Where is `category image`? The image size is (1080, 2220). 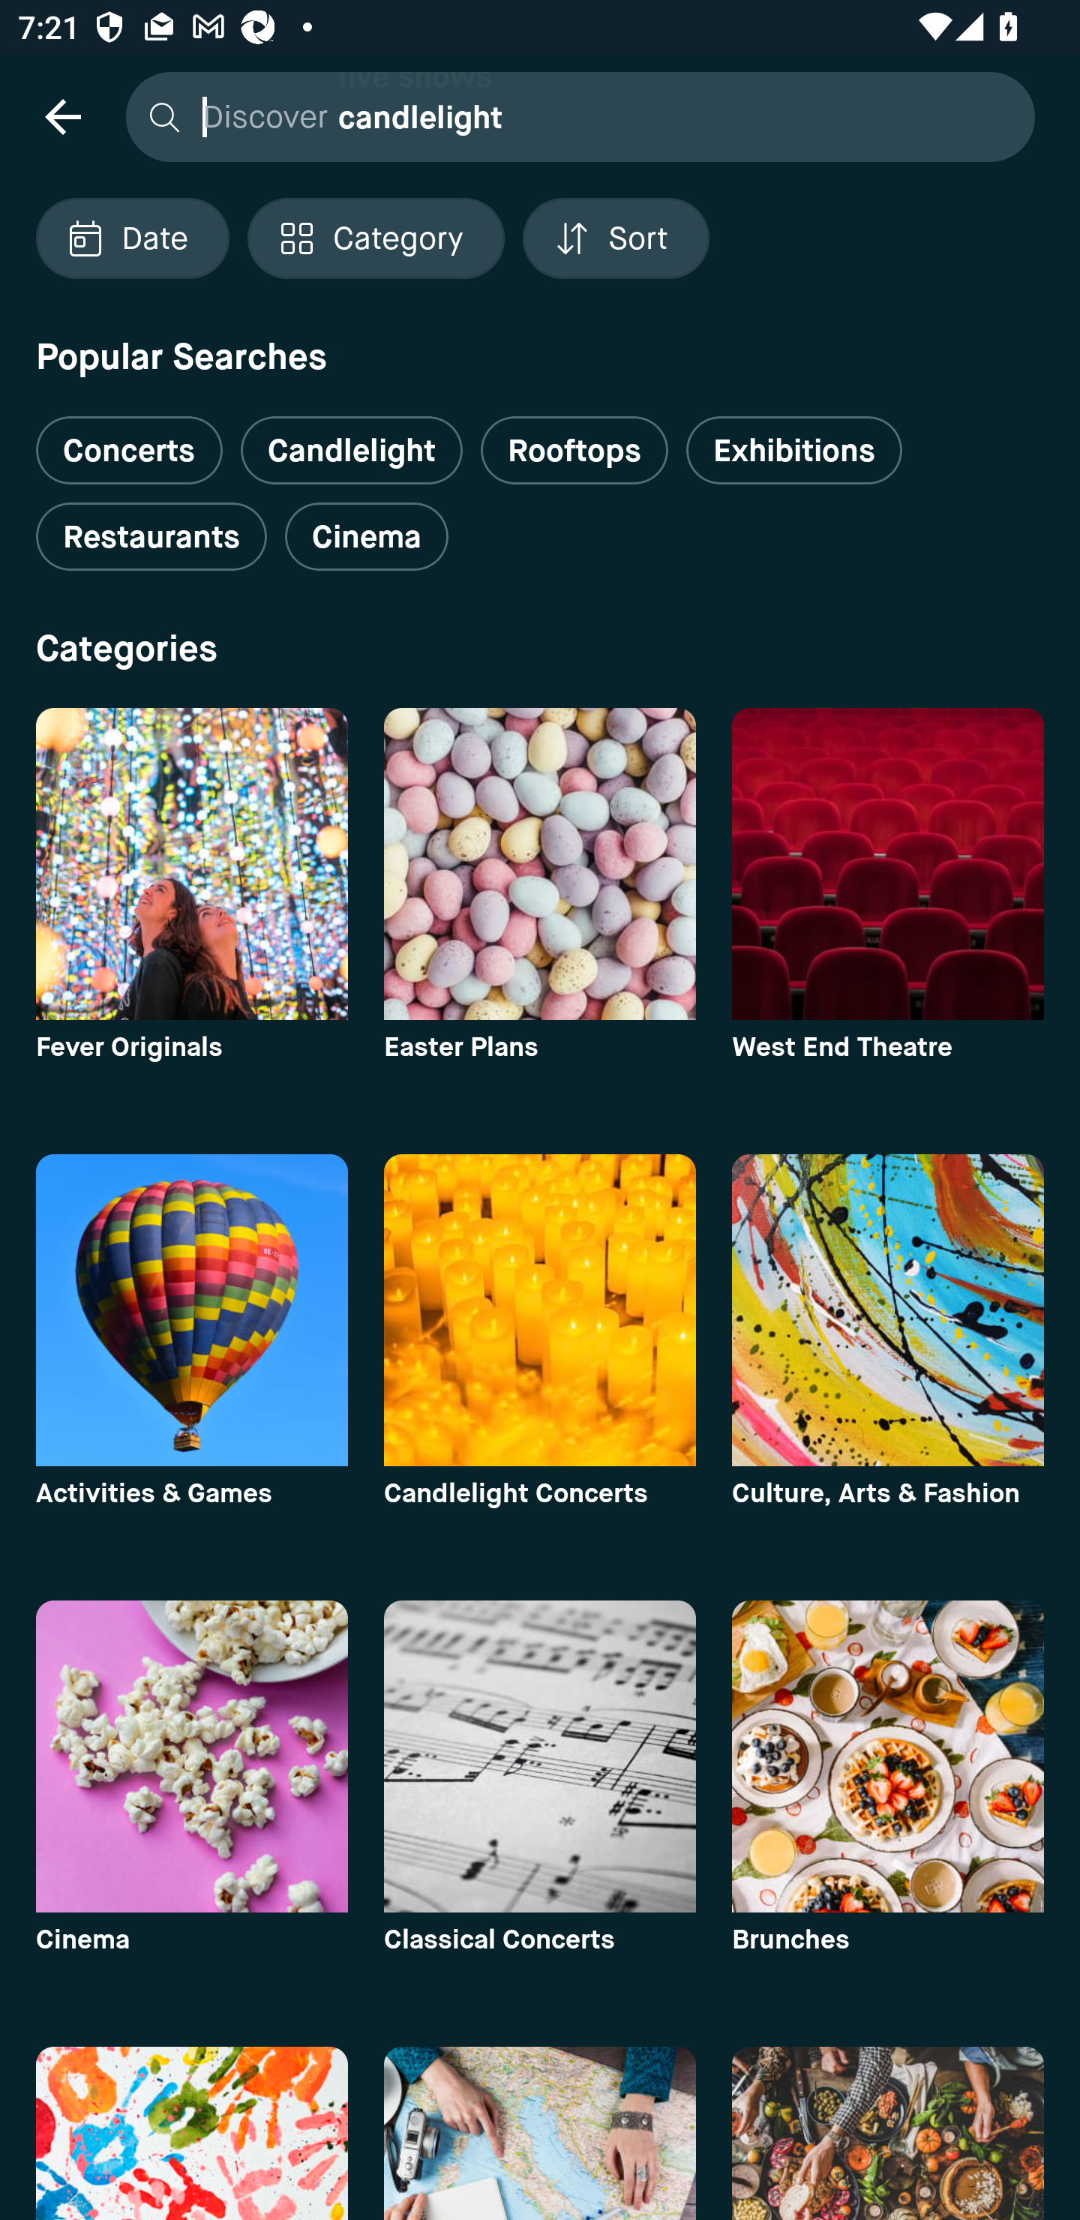 category image is located at coordinates (191, 1309).